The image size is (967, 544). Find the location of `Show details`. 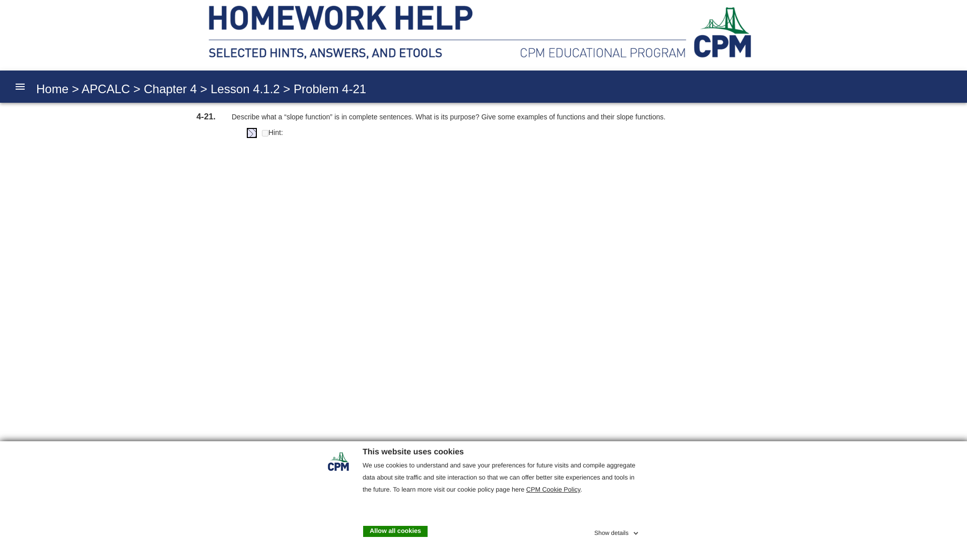

Show details is located at coordinates (617, 531).